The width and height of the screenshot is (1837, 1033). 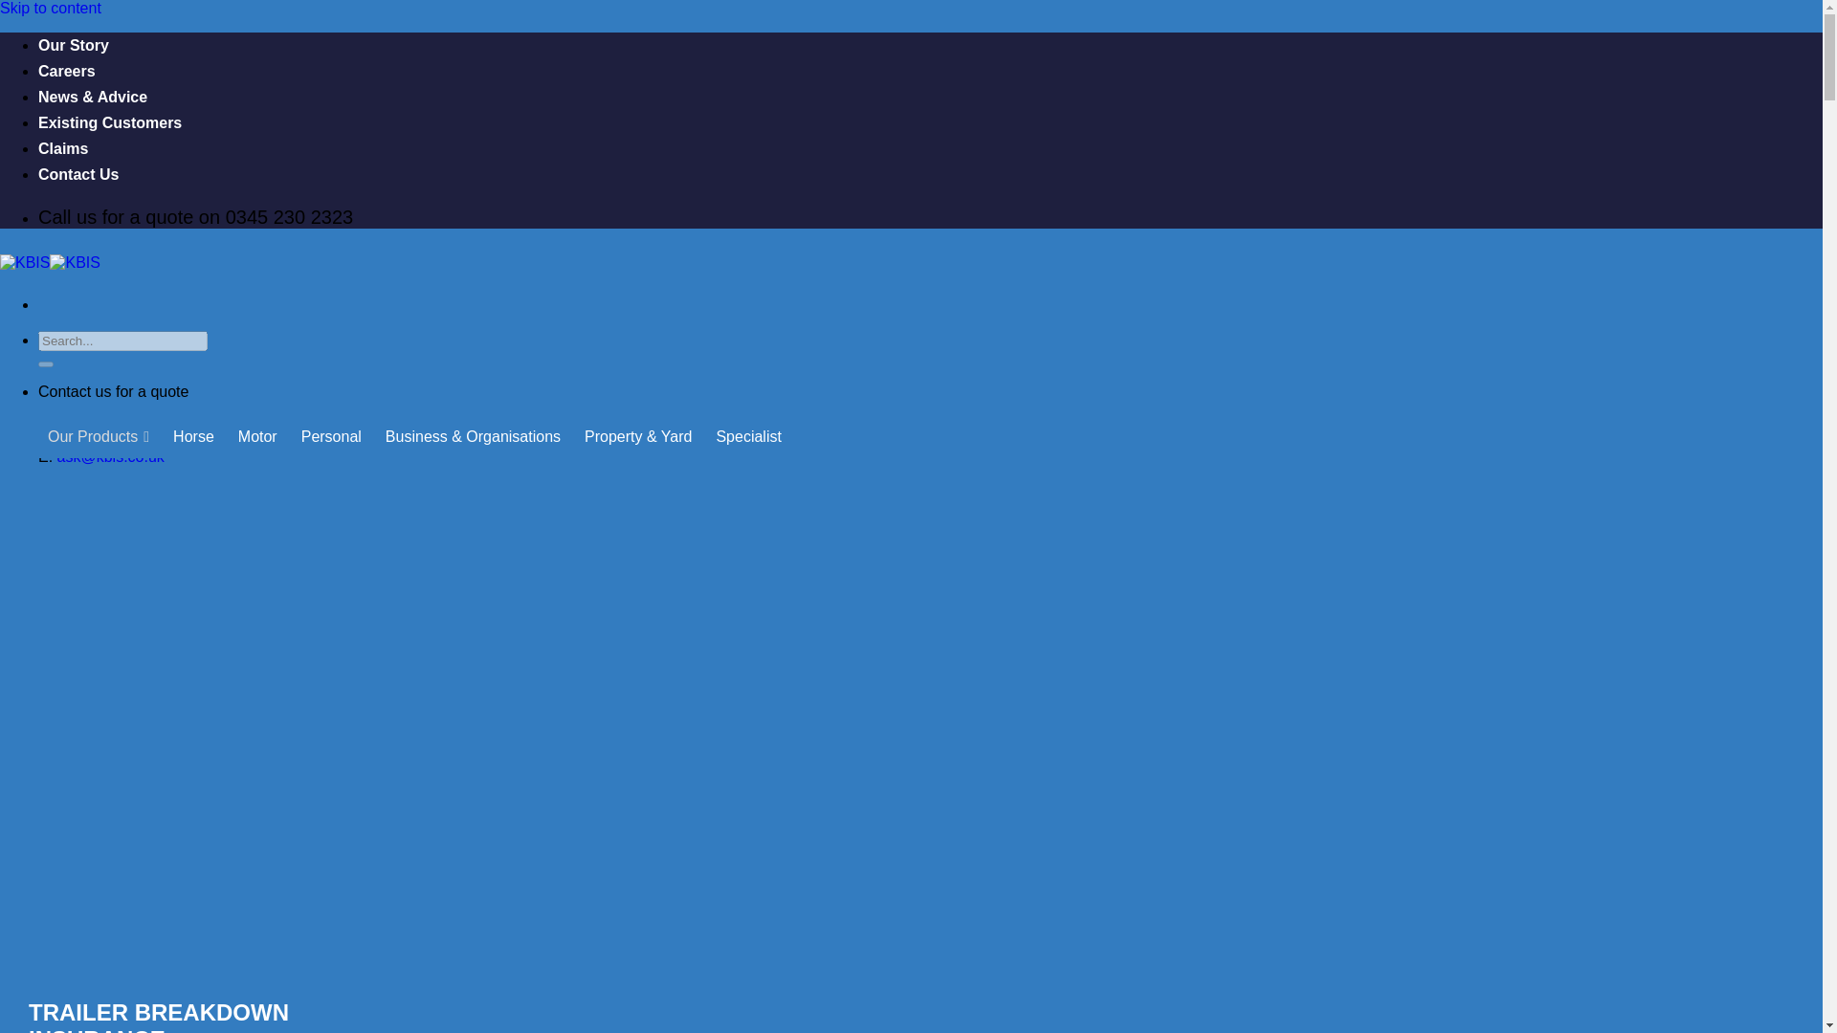 What do you see at coordinates (50, 262) in the screenshot?
I see `KBIS - British Equestrian Insurance` at bounding box center [50, 262].